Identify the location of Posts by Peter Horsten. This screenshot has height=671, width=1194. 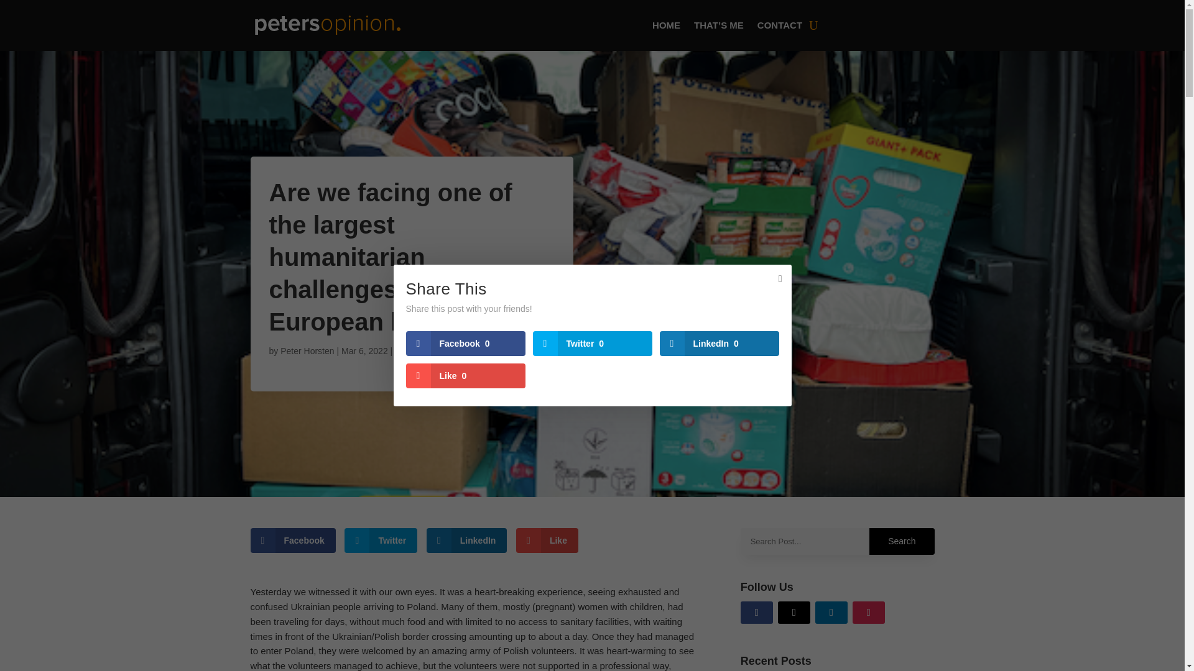
(307, 351).